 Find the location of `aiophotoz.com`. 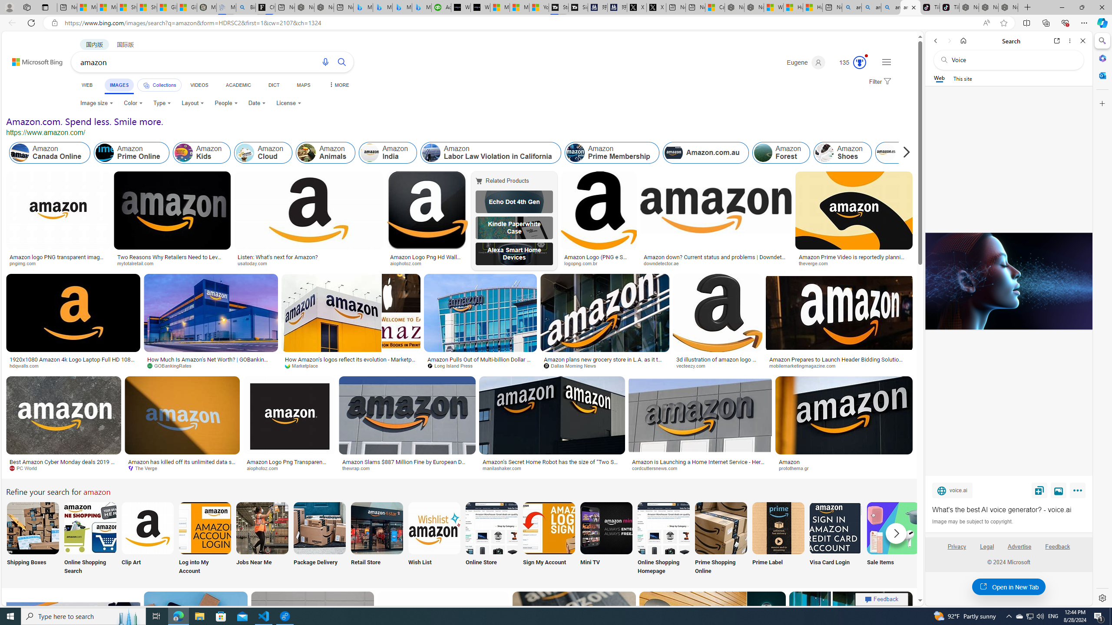

aiophotoz.com is located at coordinates (289, 468).